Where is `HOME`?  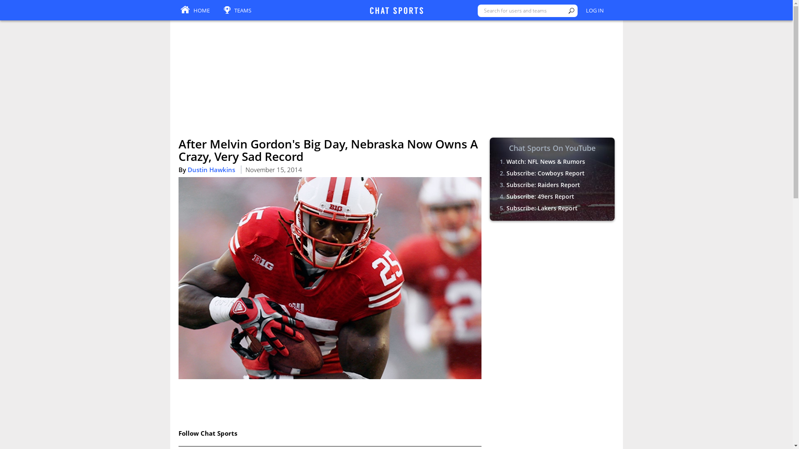
HOME is located at coordinates (195, 11).